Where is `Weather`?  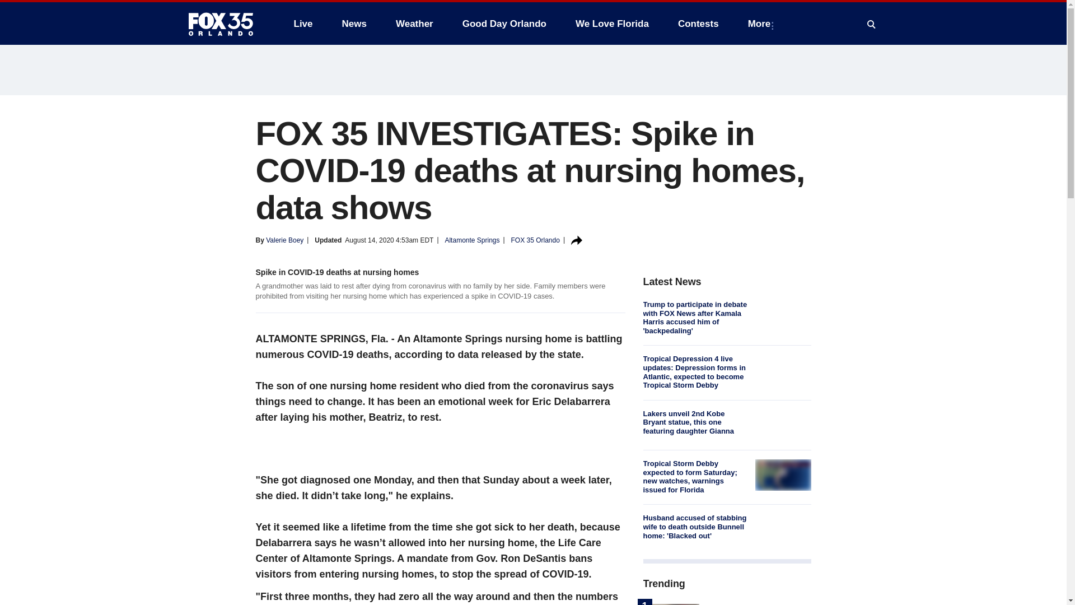 Weather is located at coordinates (414, 24).